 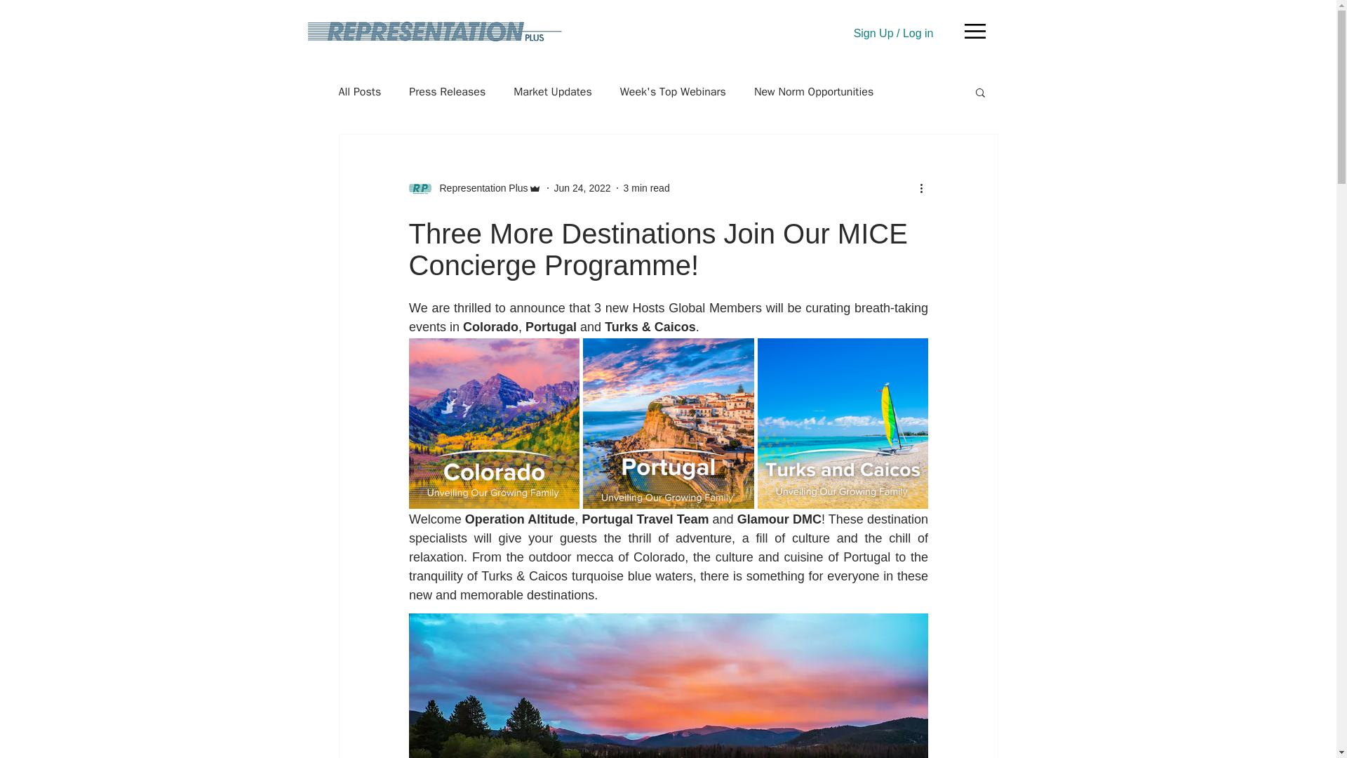 I want to click on All Posts, so click(x=359, y=91).